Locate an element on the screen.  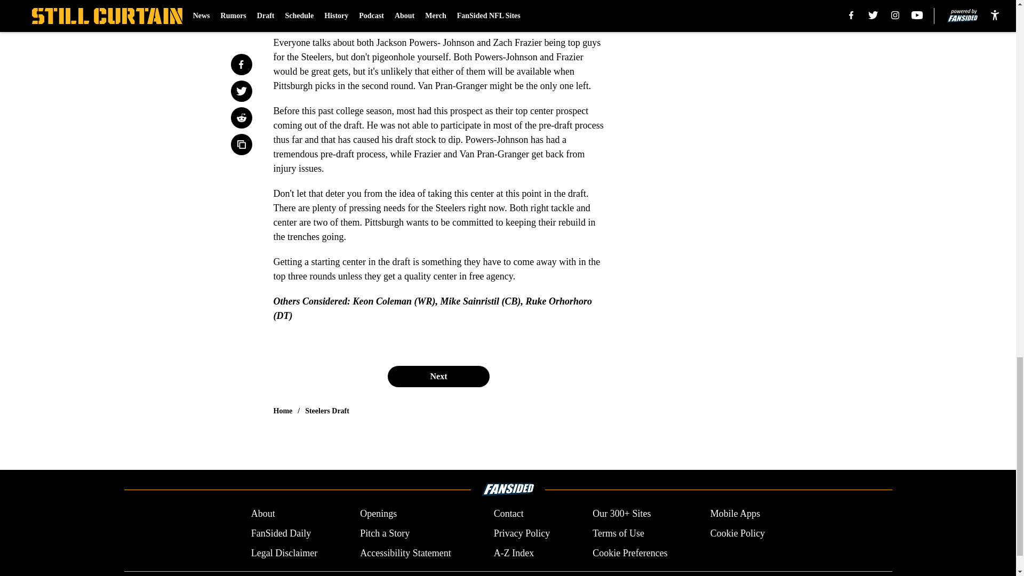
Steelers Draft is located at coordinates (327, 411).